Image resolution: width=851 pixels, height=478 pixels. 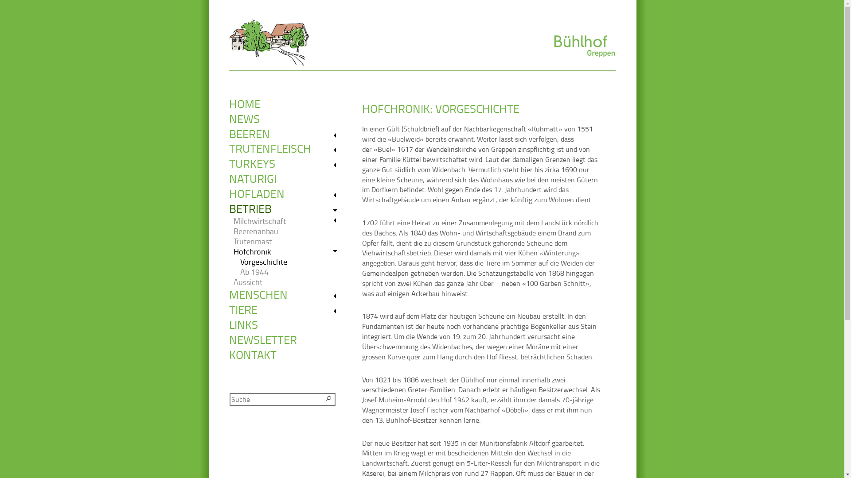 What do you see at coordinates (288, 231) in the screenshot?
I see `Beerenanbau` at bounding box center [288, 231].